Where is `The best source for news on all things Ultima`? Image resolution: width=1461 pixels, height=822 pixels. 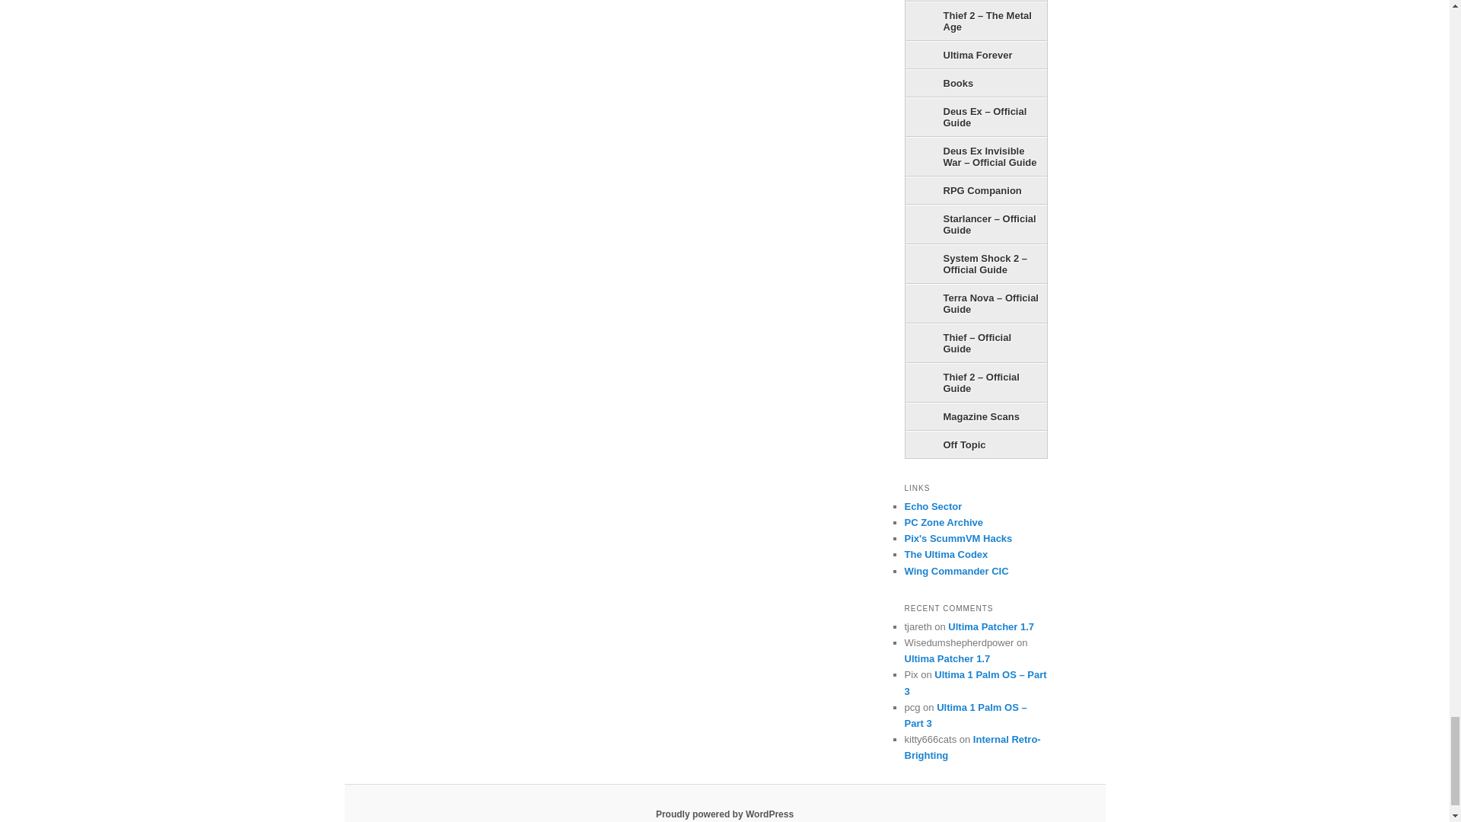
The best source for news on all things Ultima is located at coordinates (945, 554).